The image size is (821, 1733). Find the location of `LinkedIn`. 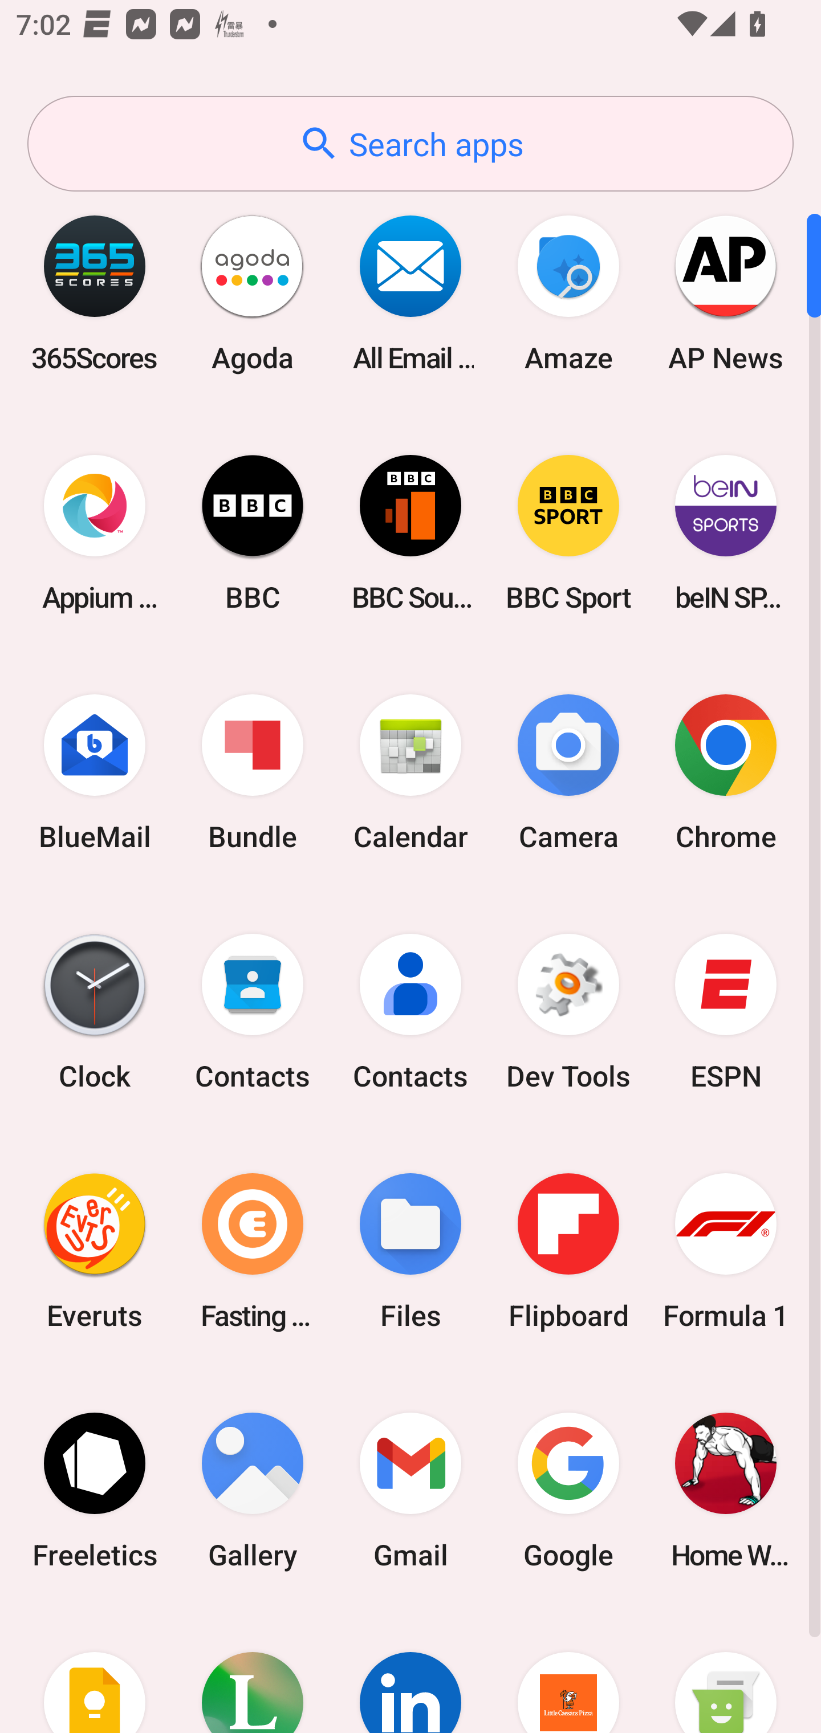

LinkedIn is located at coordinates (410, 1671).